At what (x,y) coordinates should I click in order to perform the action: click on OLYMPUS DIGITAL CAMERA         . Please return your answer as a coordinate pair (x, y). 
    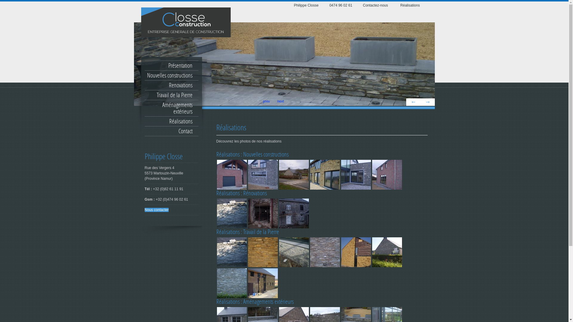
    Looking at the image, I should click on (263, 252).